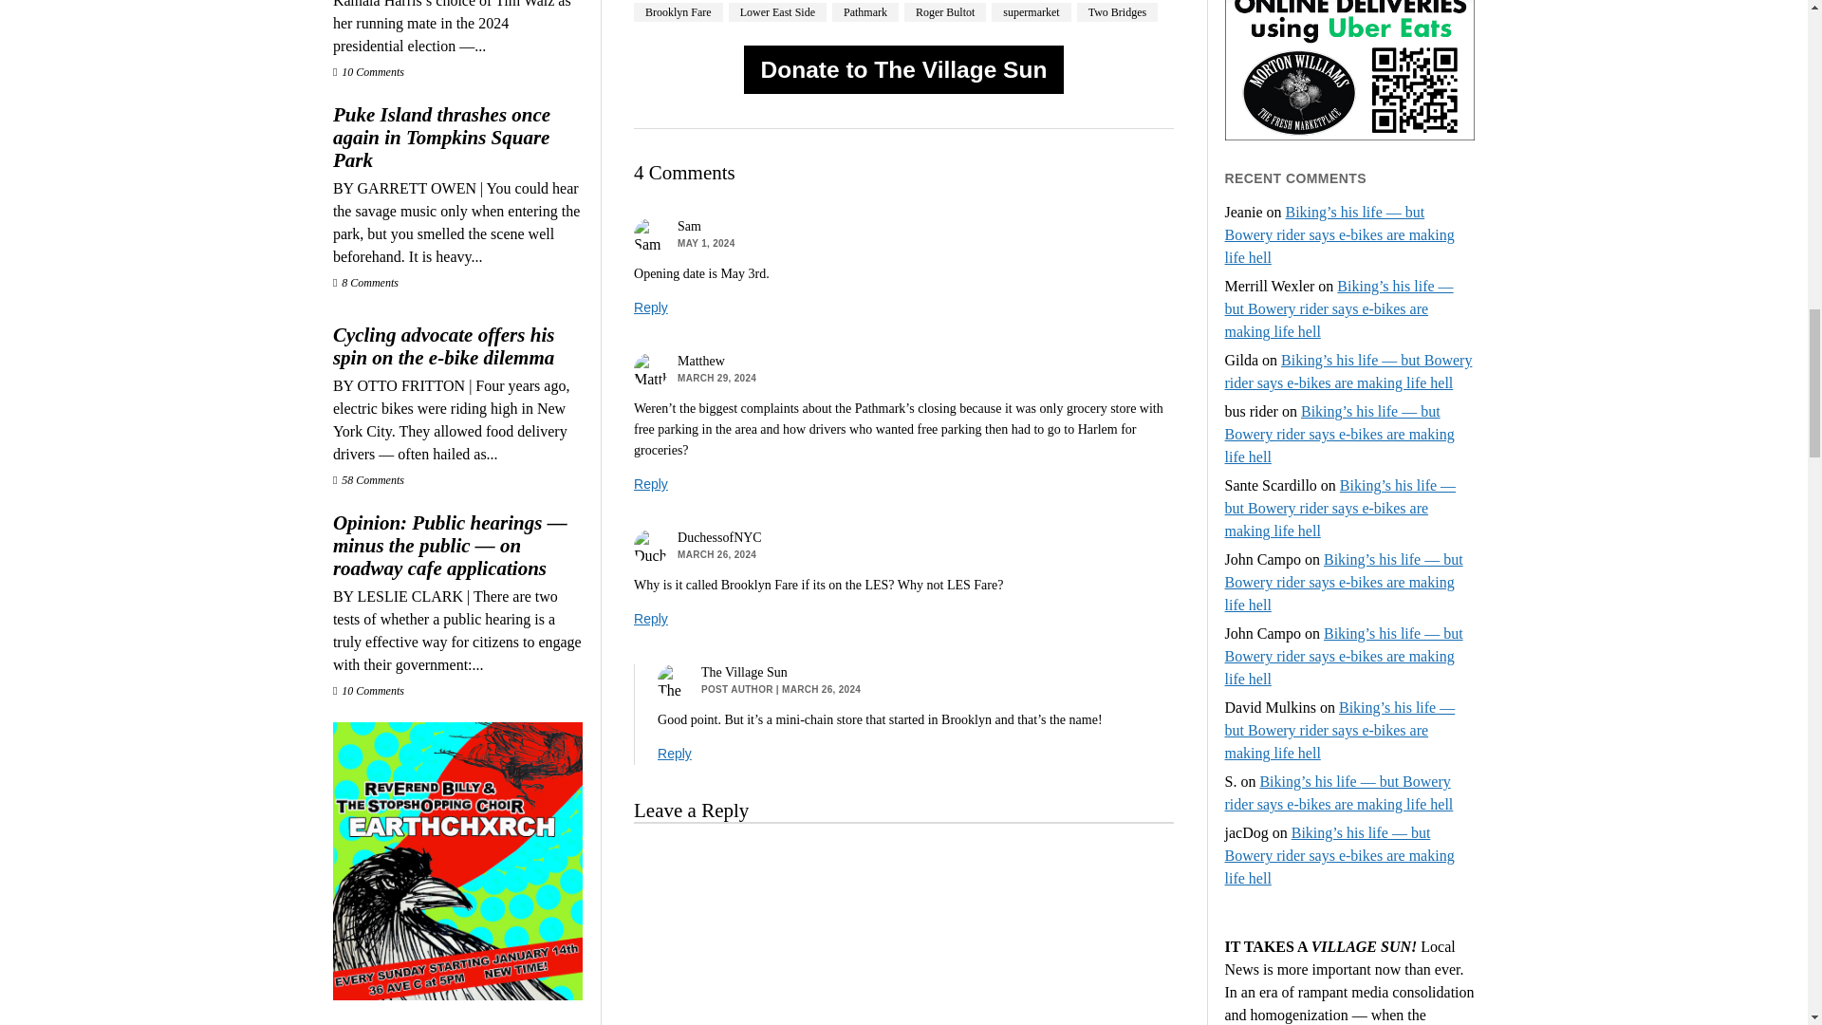 Image resolution: width=1822 pixels, height=1025 pixels. What do you see at coordinates (679, 11) in the screenshot?
I see `View all posts tagged Brooklyn Fare` at bounding box center [679, 11].